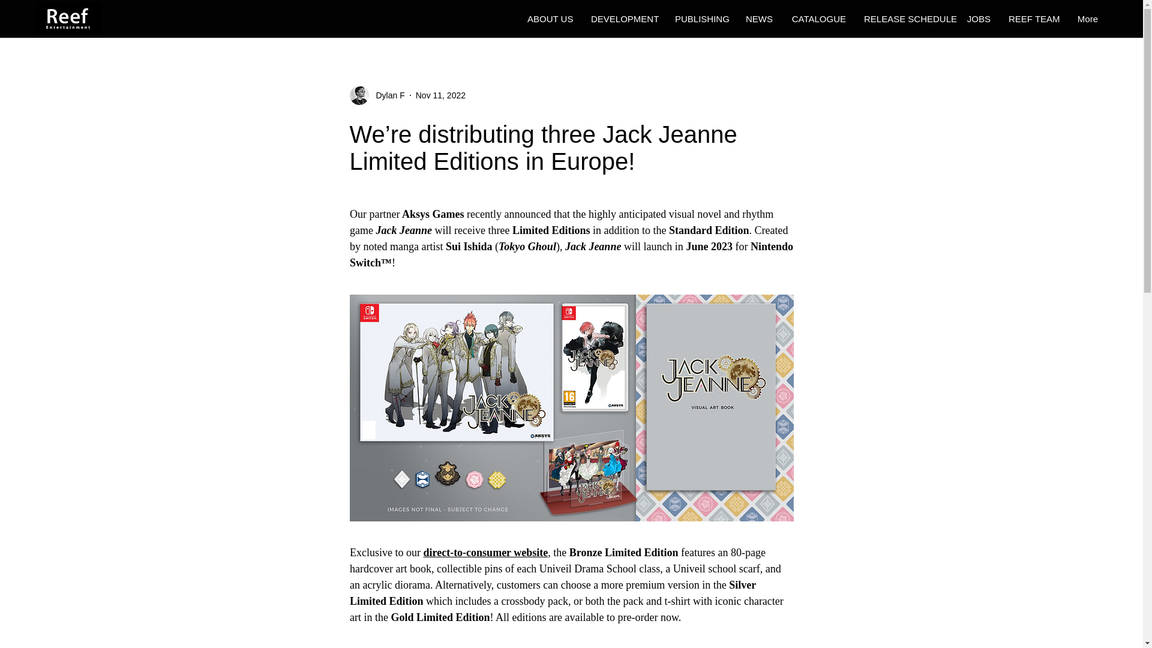  Describe the element at coordinates (1032, 19) in the screenshot. I see `REEF TEAM` at that location.